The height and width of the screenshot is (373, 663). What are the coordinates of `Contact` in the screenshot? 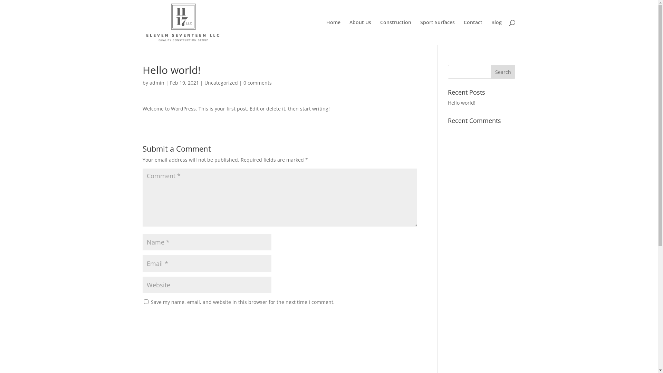 It's located at (473, 32).